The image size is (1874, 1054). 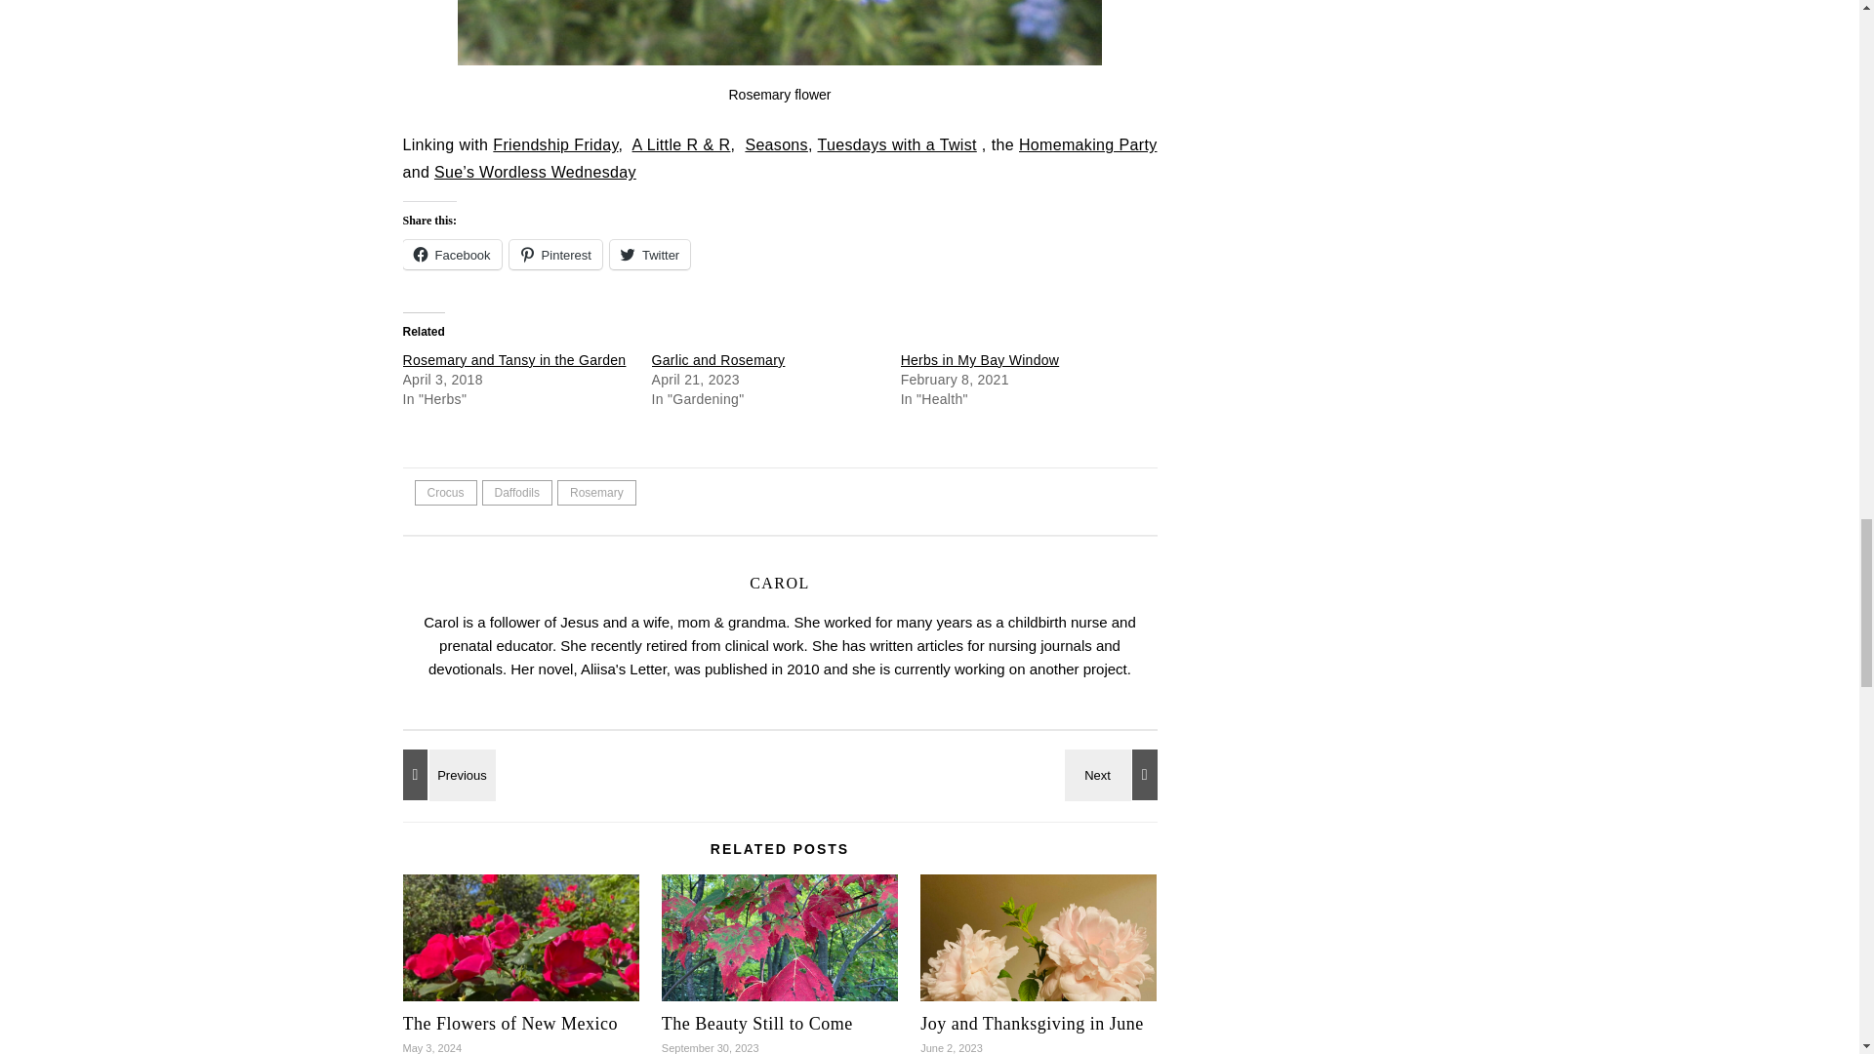 I want to click on Rosemary and Tansy in the Garden, so click(x=513, y=359).